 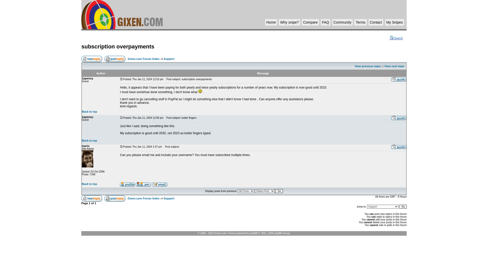 What do you see at coordinates (128, 184) in the screenshot?
I see `View user's profile` at bounding box center [128, 184].